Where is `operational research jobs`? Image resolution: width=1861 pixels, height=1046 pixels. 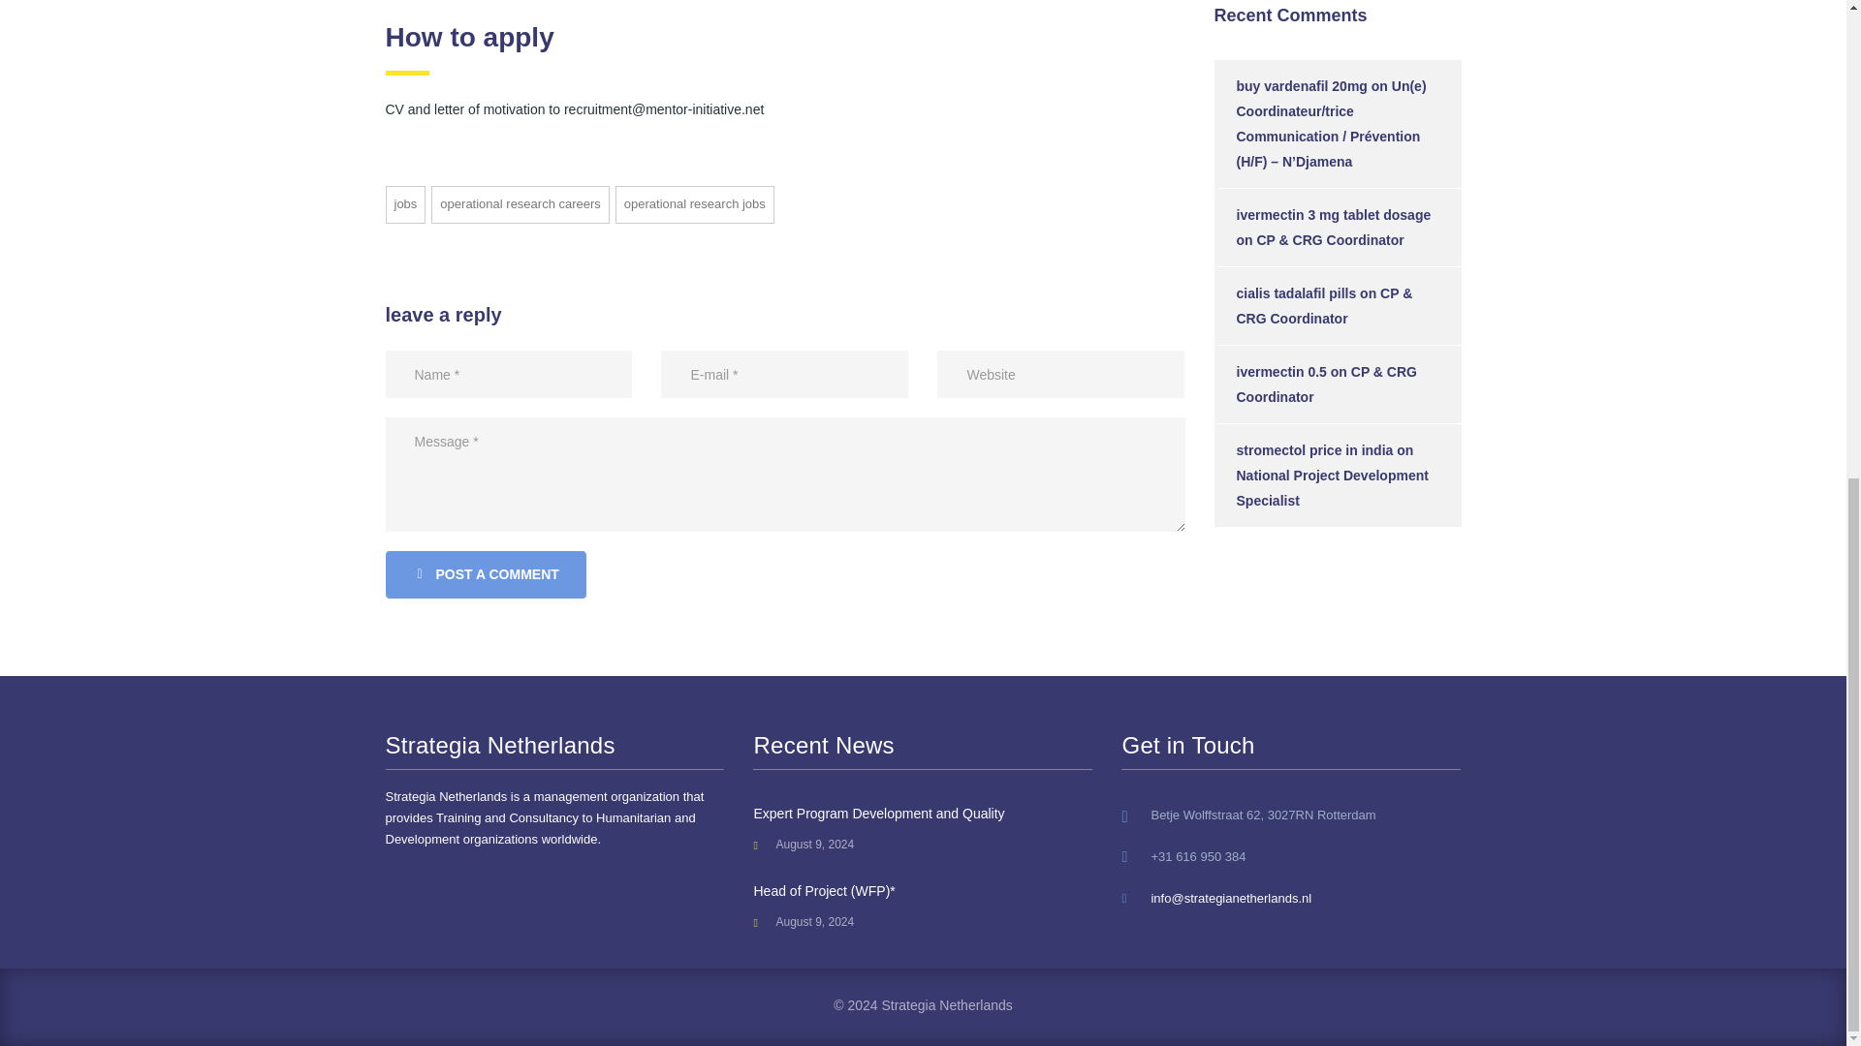
operational research jobs is located at coordinates (694, 205).